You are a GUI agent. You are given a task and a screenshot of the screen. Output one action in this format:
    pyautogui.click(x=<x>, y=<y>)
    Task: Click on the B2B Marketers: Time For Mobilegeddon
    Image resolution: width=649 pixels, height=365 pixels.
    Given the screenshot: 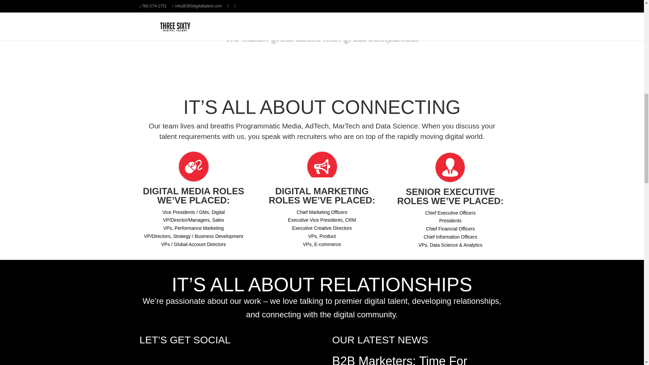 What is the action you would take?
    pyautogui.click(x=400, y=360)
    